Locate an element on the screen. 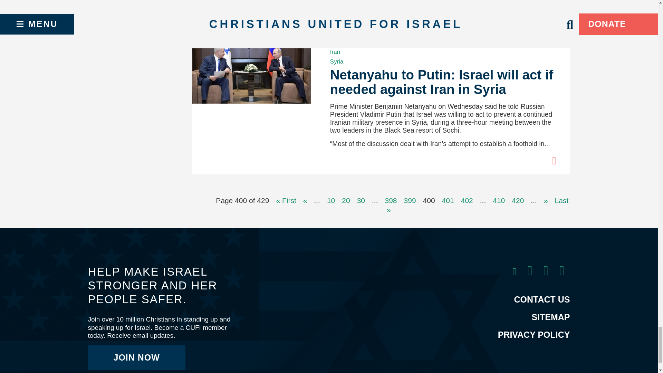  Page 410 is located at coordinates (499, 200).